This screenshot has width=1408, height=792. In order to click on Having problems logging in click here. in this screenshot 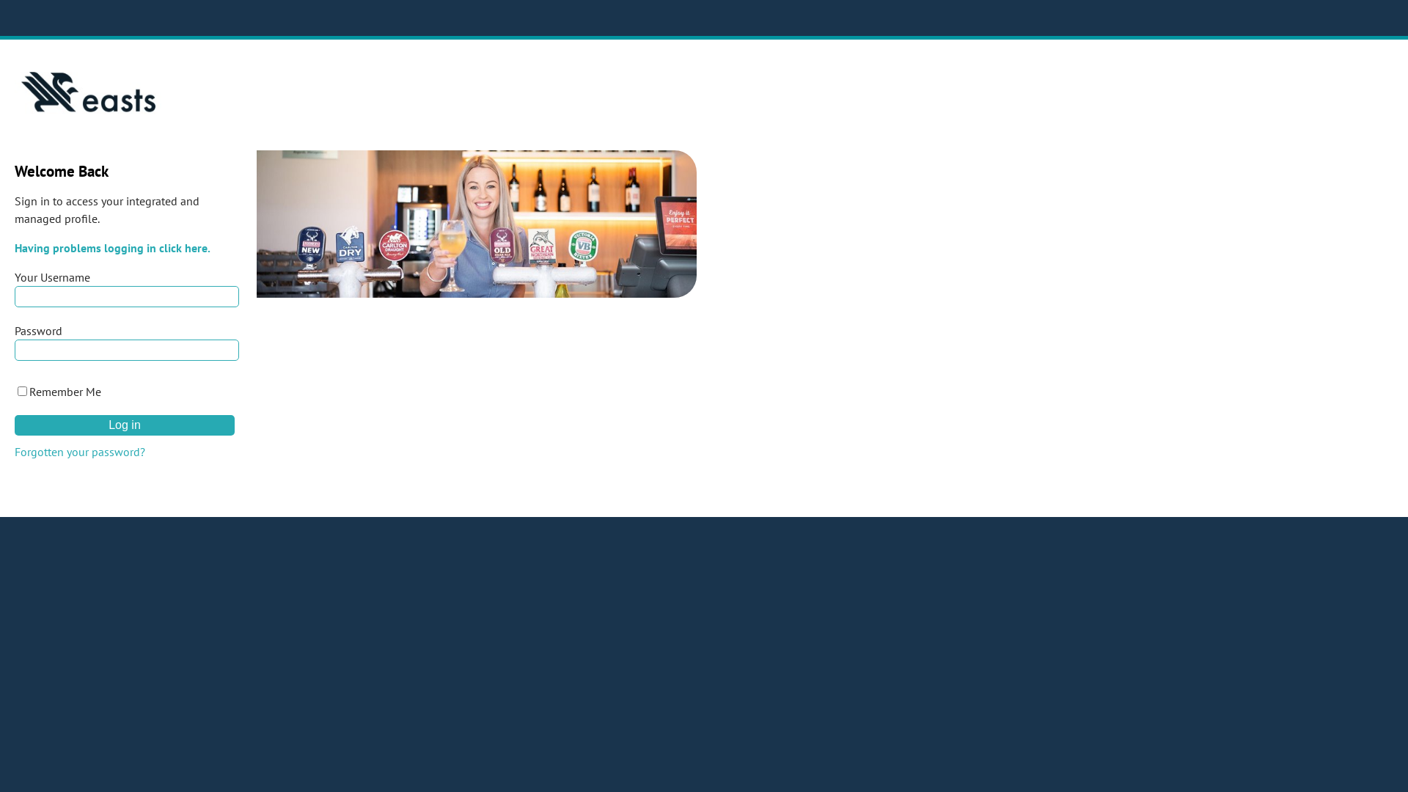, I will do `click(113, 248)`.